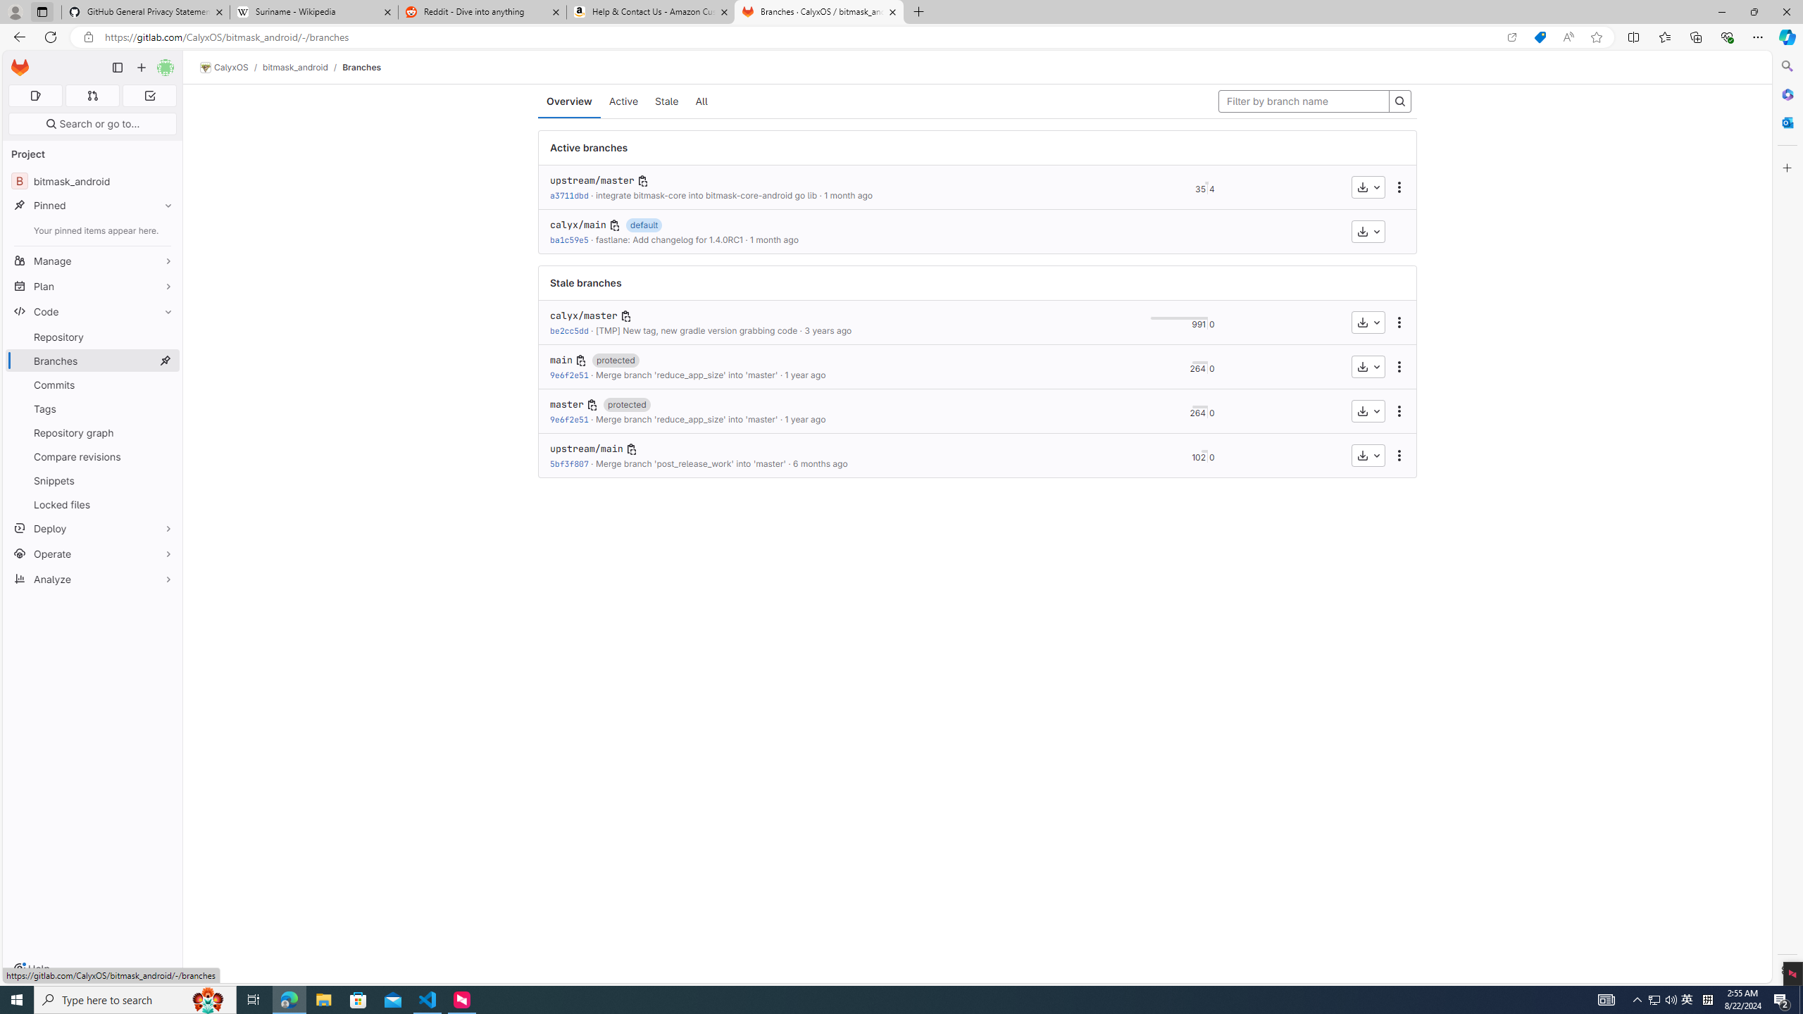  Describe the element at coordinates (295, 67) in the screenshot. I see `bitmask_android` at that location.